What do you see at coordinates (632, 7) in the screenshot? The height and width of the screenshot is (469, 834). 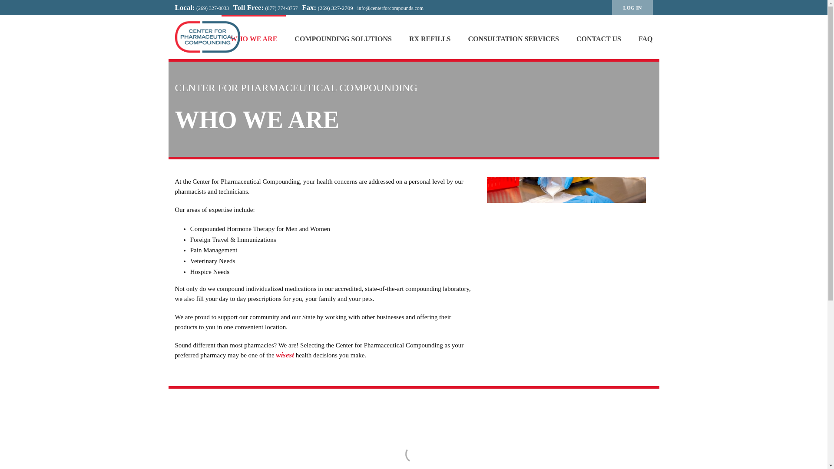 I see `LOG IN` at bounding box center [632, 7].